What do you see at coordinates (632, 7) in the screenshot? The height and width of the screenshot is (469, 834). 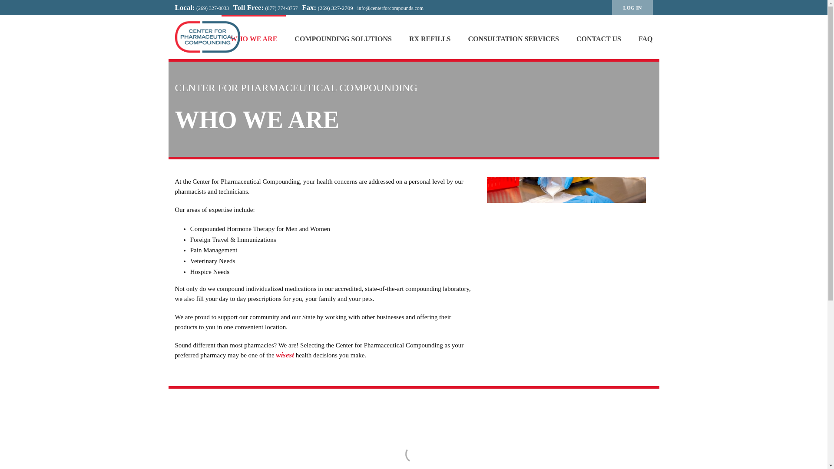 I see `LOG IN` at bounding box center [632, 7].